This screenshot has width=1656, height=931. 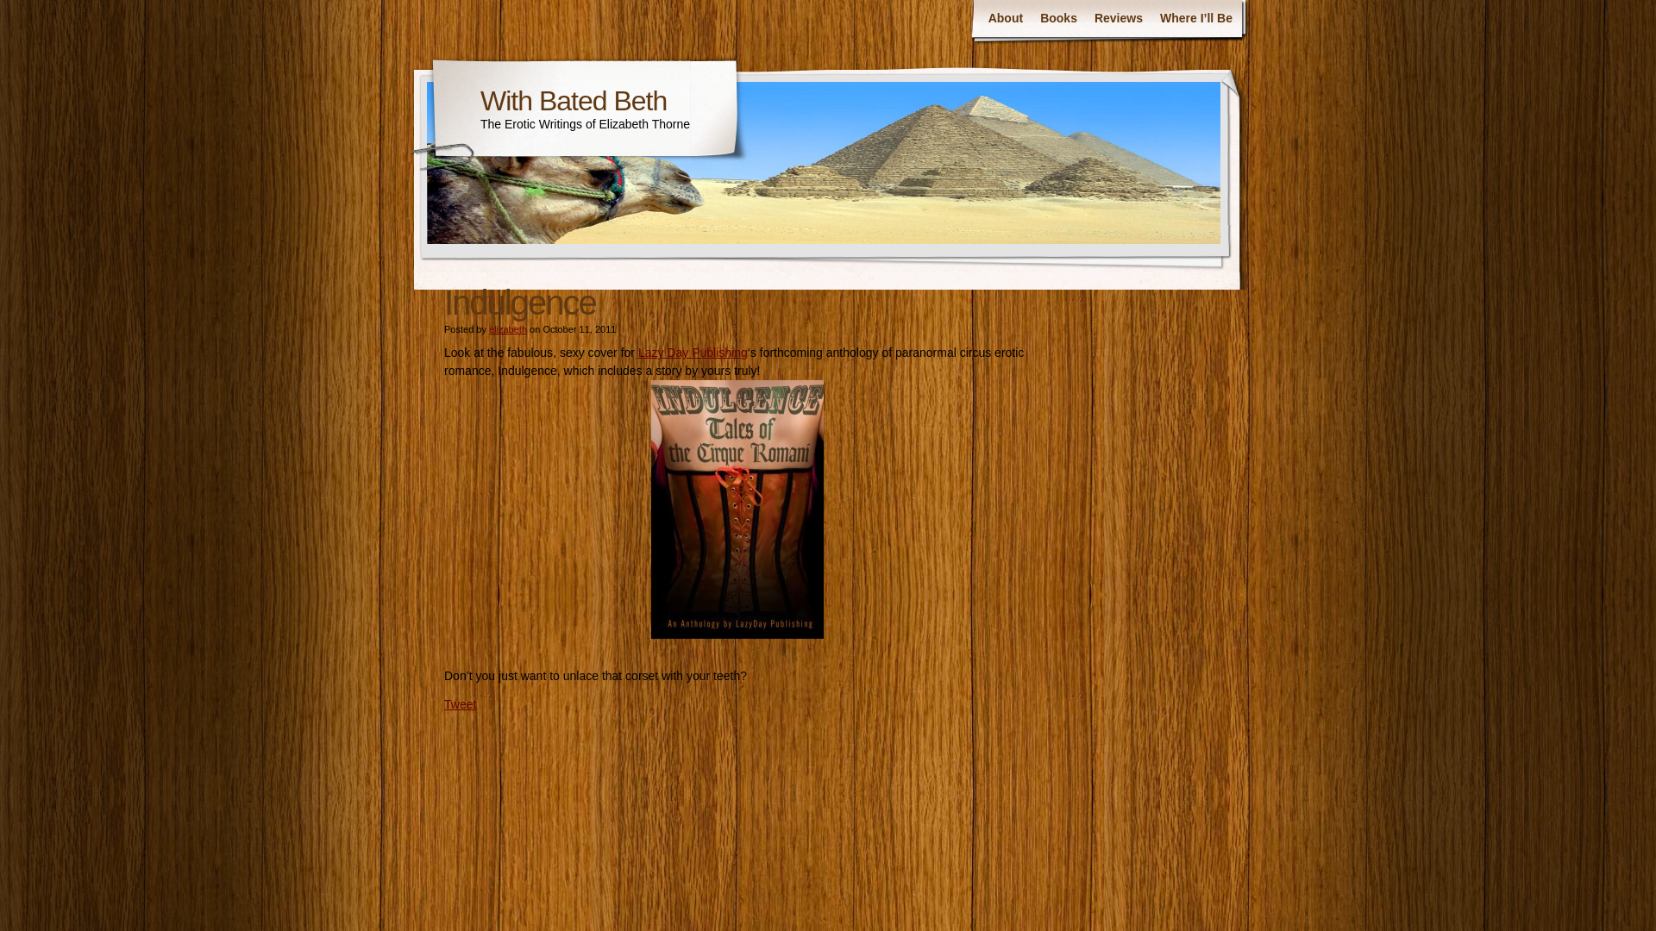 I want to click on Reviews, so click(x=1118, y=19).